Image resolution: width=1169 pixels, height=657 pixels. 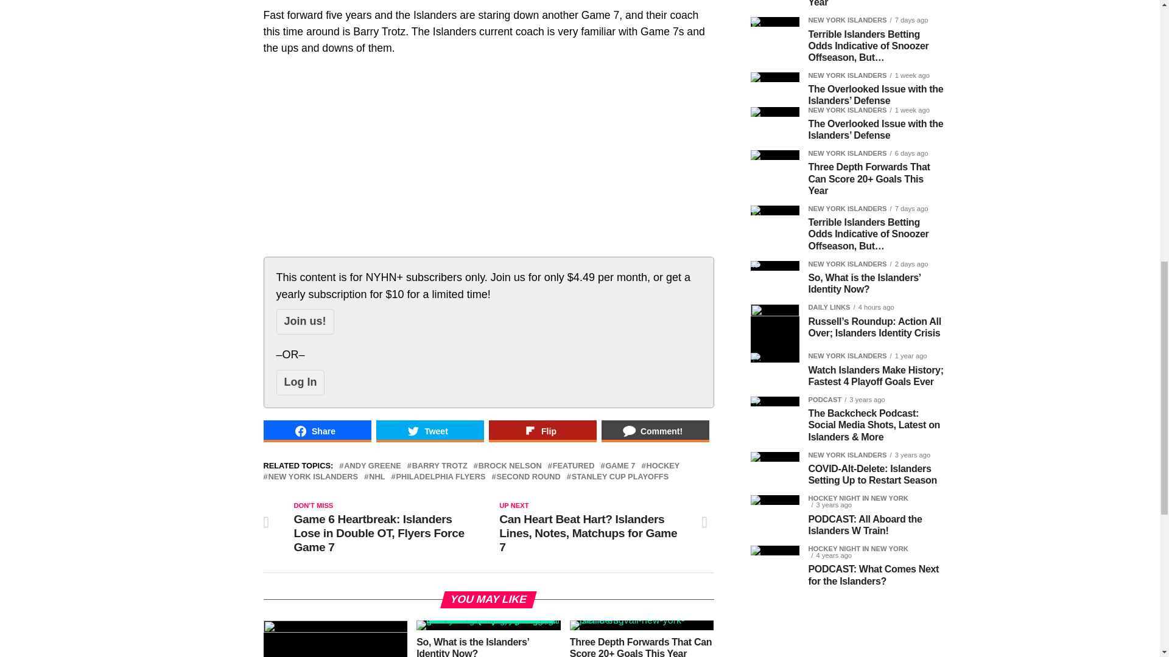 What do you see at coordinates (655, 431) in the screenshot?
I see `Share on Comment!` at bounding box center [655, 431].